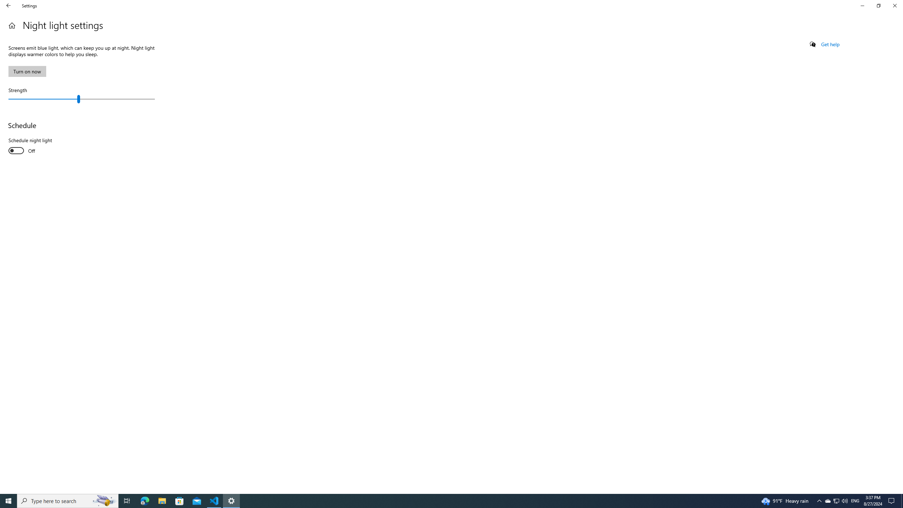 The image size is (903, 508). I want to click on Minimize Settings, so click(862, 6).